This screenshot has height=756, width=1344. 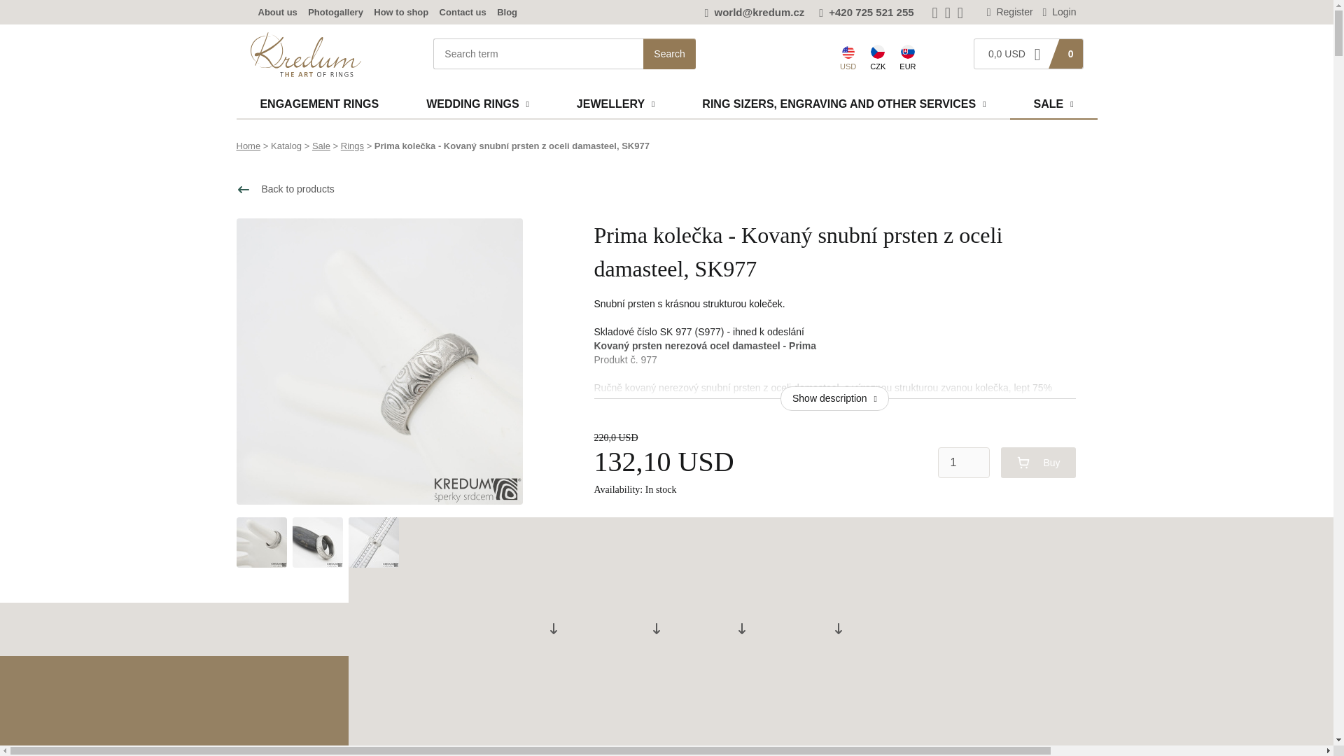 What do you see at coordinates (507, 11) in the screenshot?
I see `Blog` at bounding box center [507, 11].